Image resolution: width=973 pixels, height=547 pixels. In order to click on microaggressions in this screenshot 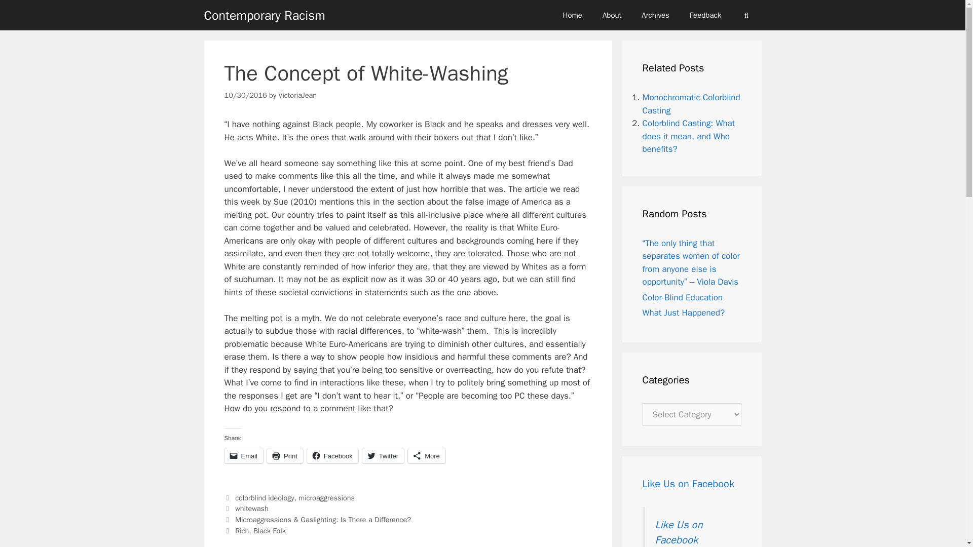, I will do `click(326, 498)`.